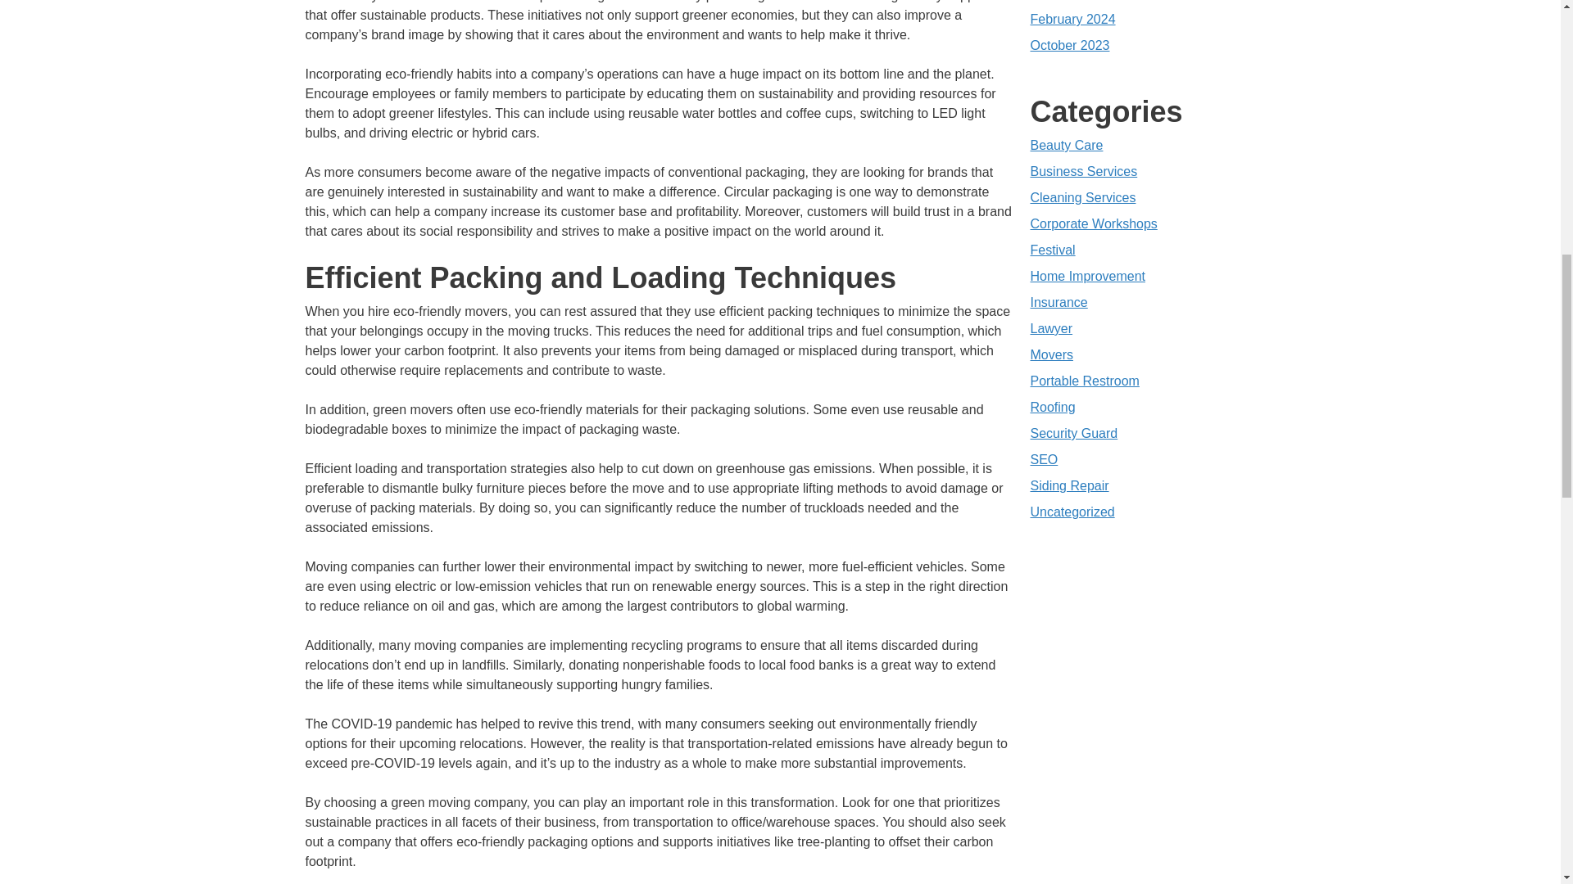  I want to click on Portable Restroom, so click(1085, 381).